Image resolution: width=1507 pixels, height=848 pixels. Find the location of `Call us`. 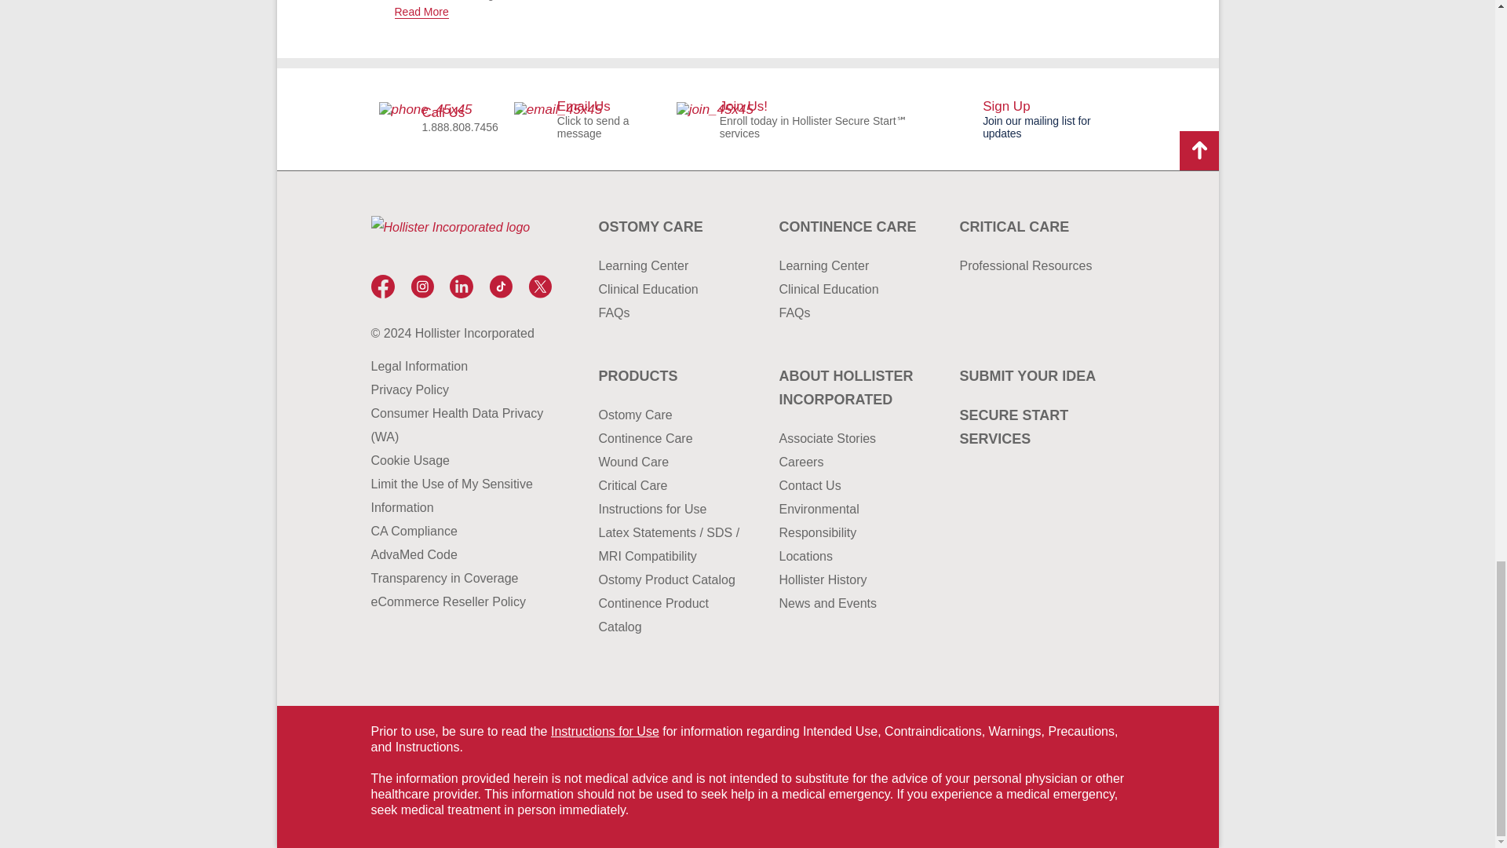

Call us is located at coordinates (438, 119).